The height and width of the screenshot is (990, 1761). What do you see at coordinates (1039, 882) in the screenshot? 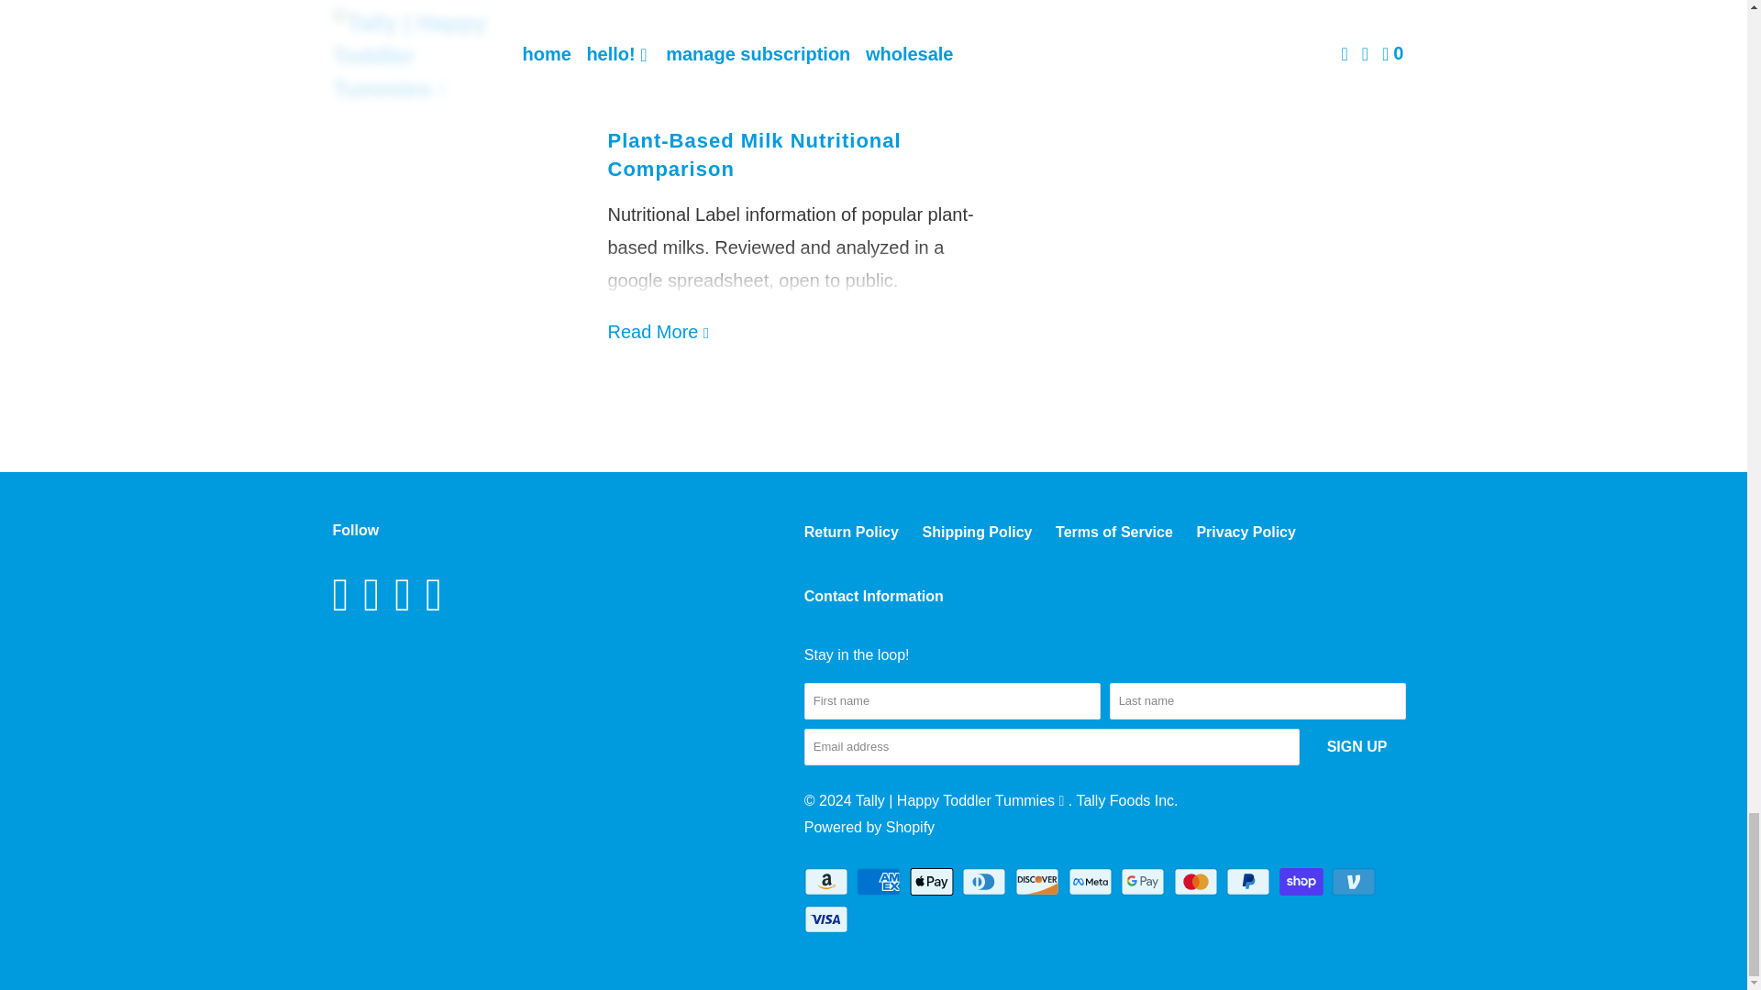
I see `Discover` at bounding box center [1039, 882].